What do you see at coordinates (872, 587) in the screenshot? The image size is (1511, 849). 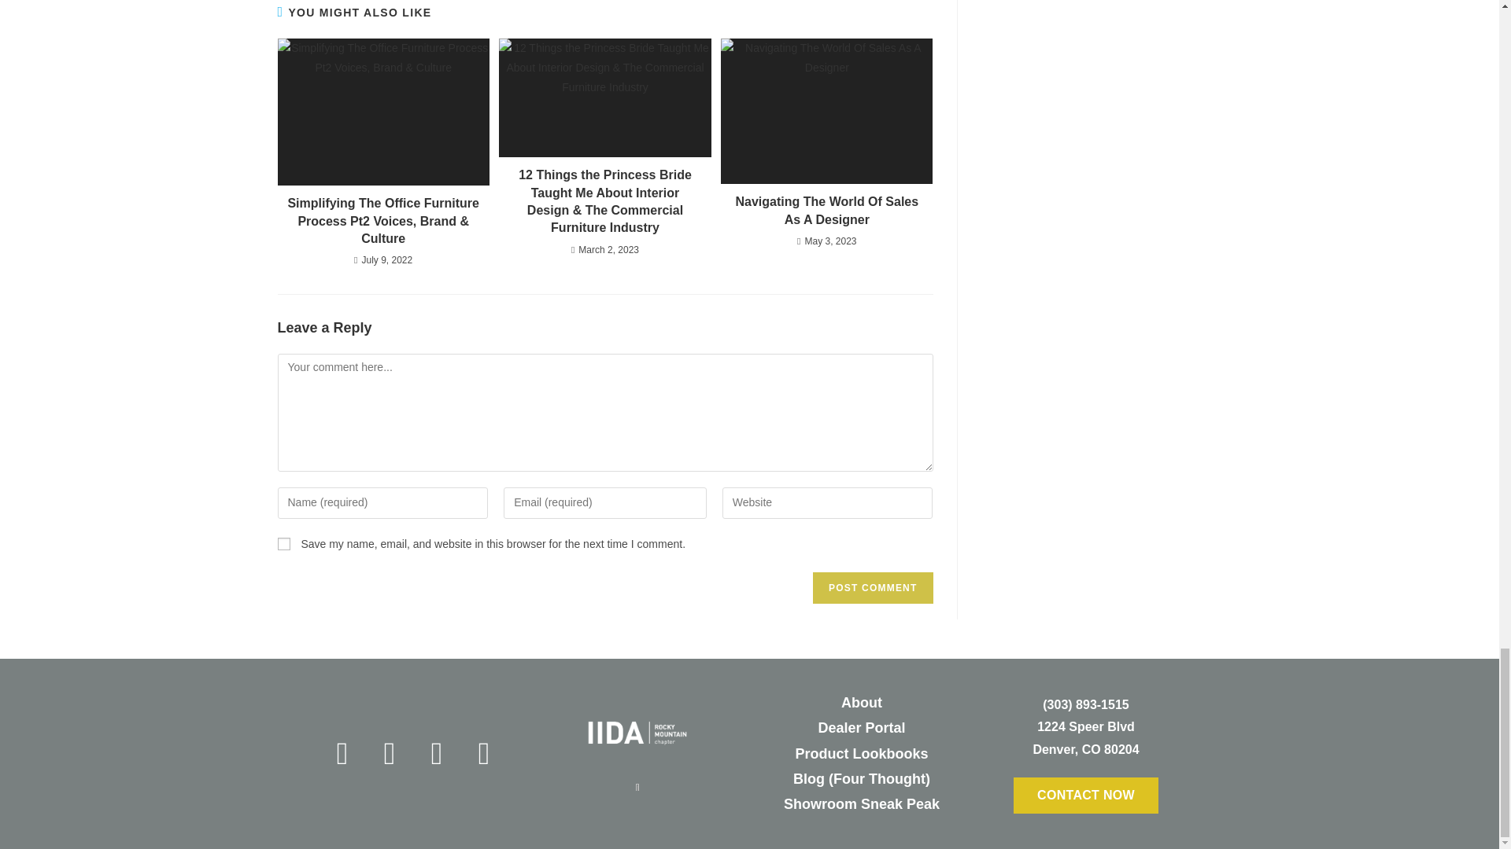 I see `Post Comment` at bounding box center [872, 587].